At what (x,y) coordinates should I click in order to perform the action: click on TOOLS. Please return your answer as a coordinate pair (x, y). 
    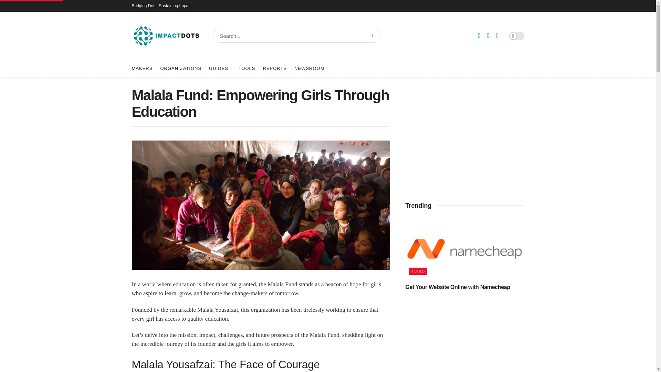
    Looking at the image, I should click on (247, 68).